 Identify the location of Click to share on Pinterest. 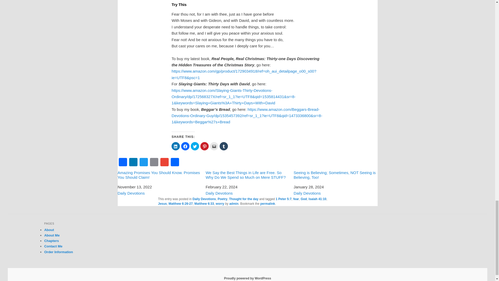
(204, 146).